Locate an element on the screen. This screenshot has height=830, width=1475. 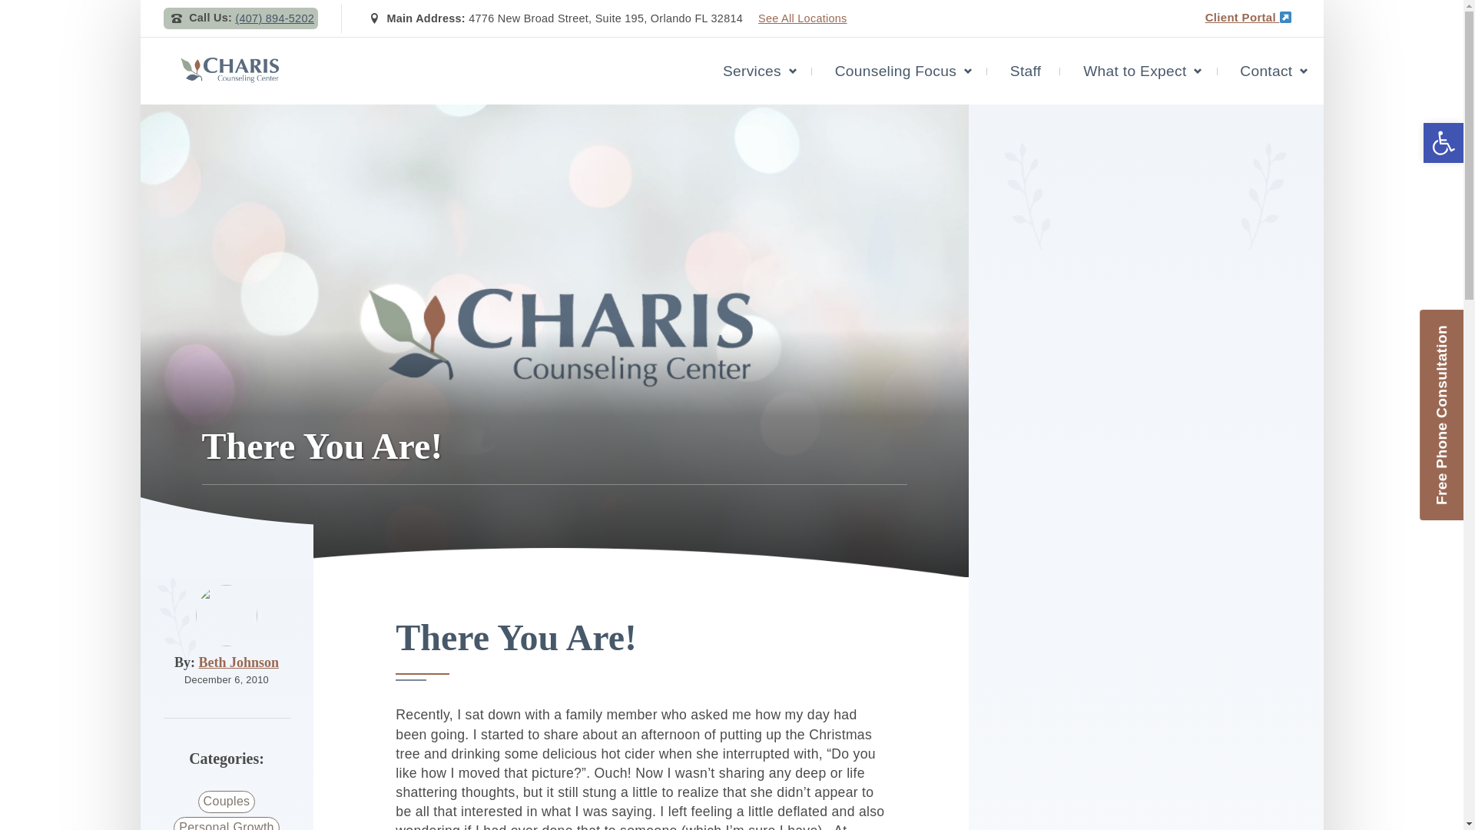
Services is located at coordinates (751, 68).